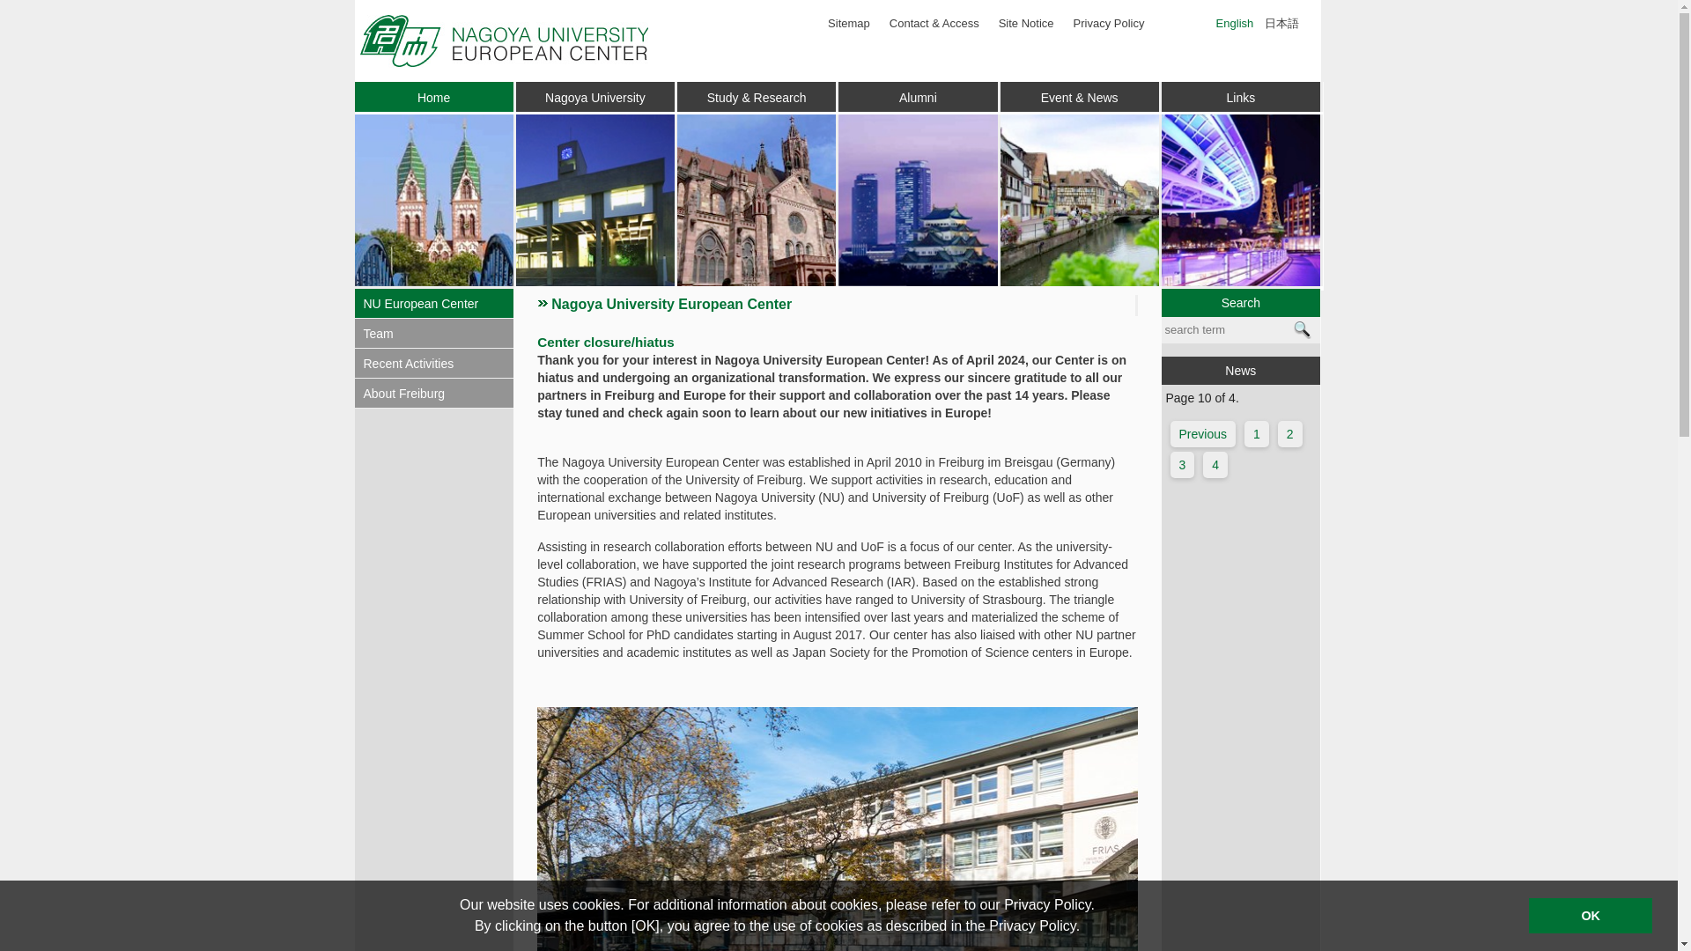 This screenshot has height=951, width=1691. What do you see at coordinates (849, 23) in the screenshot?
I see `Sitemap` at bounding box center [849, 23].